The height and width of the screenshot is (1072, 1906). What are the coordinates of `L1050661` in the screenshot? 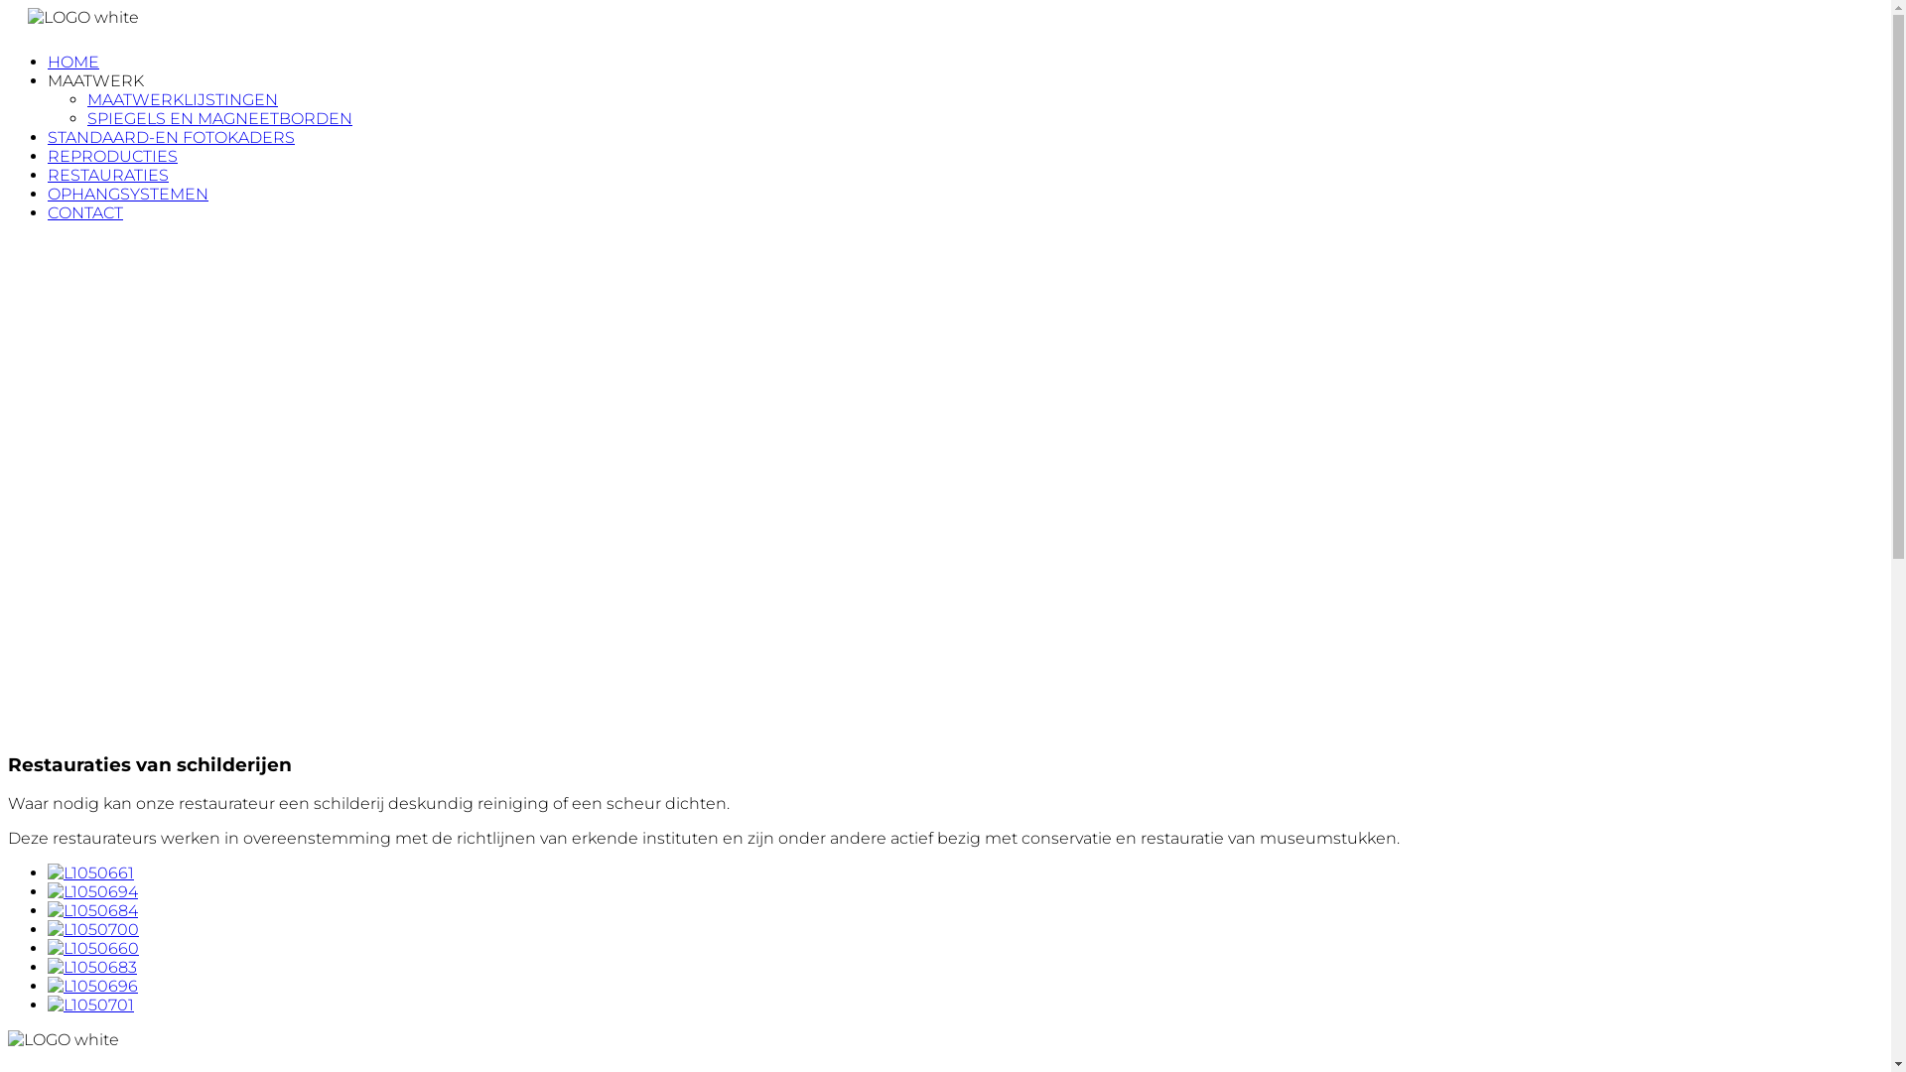 It's located at (91, 873).